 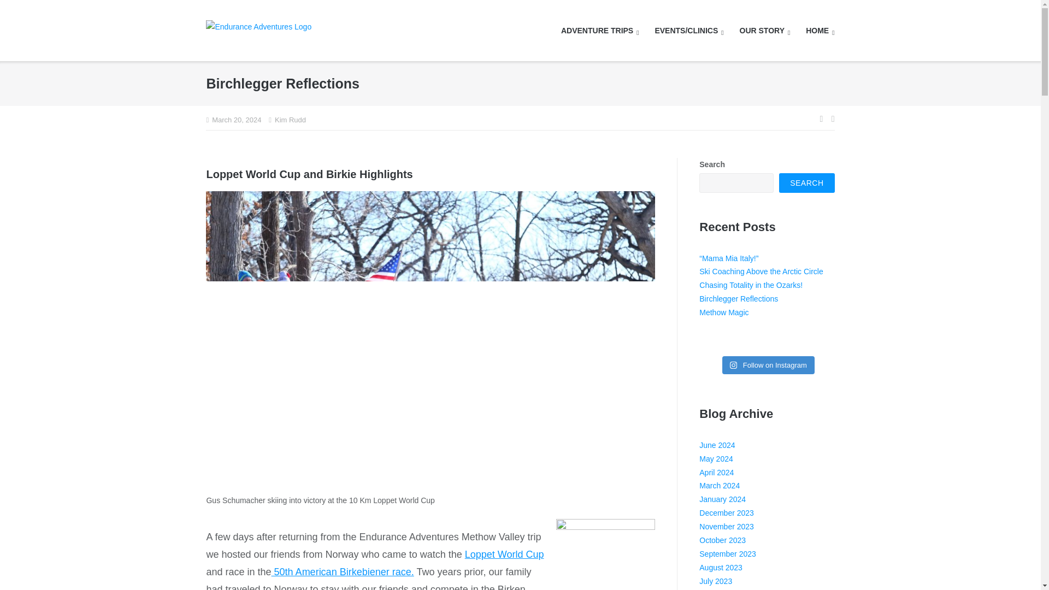 What do you see at coordinates (504, 554) in the screenshot?
I see `Loppet World Cup` at bounding box center [504, 554].